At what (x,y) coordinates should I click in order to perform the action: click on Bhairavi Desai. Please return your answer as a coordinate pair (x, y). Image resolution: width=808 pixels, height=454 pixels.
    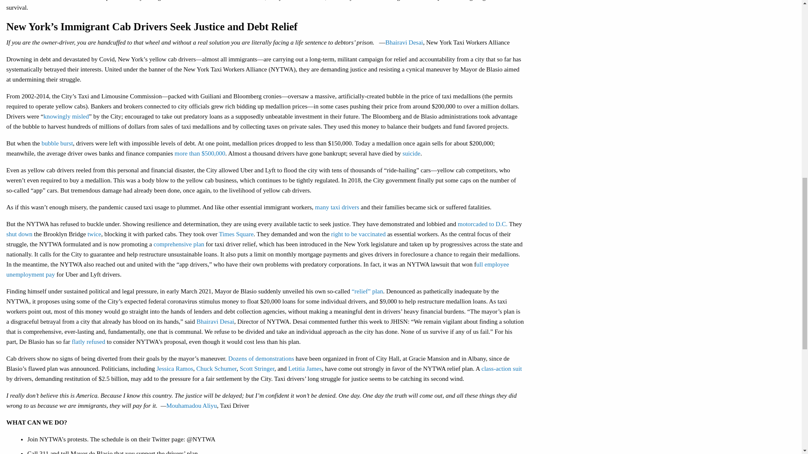
    Looking at the image, I should click on (404, 42).